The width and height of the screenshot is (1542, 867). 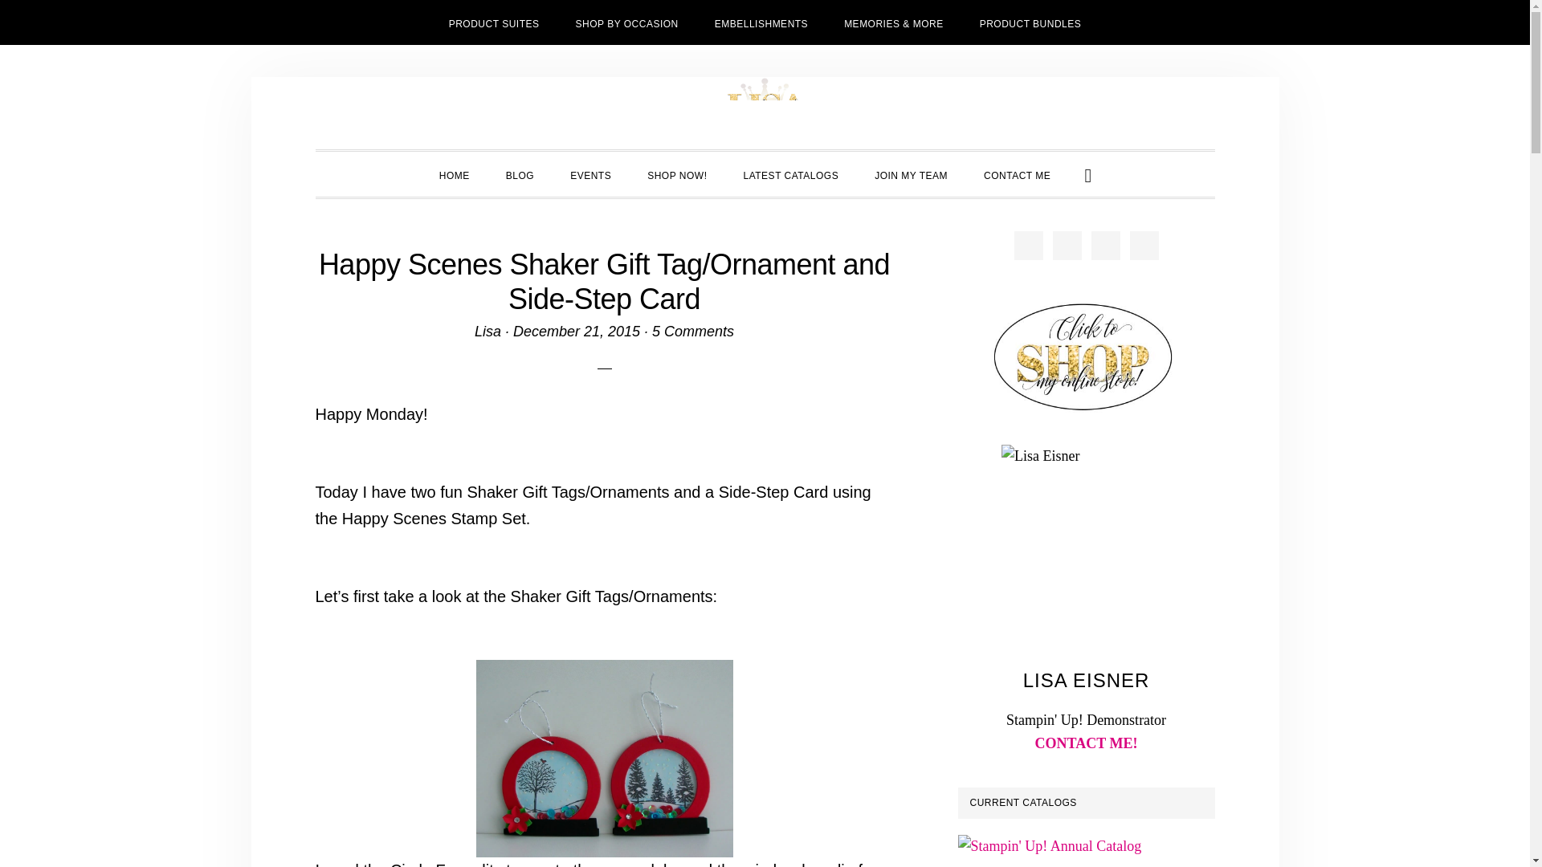 What do you see at coordinates (1031, 22) in the screenshot?
I see `PRODUCT BUNDLES` at bounding box center [1031, 22].